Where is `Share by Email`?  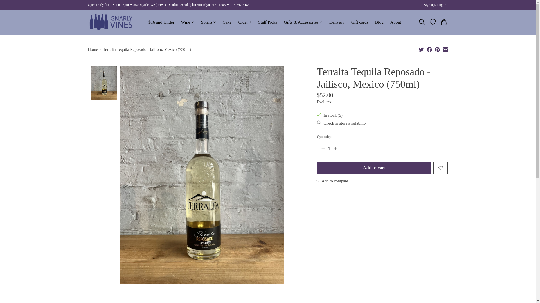 Share by Email is located at coordinates (445, 49).